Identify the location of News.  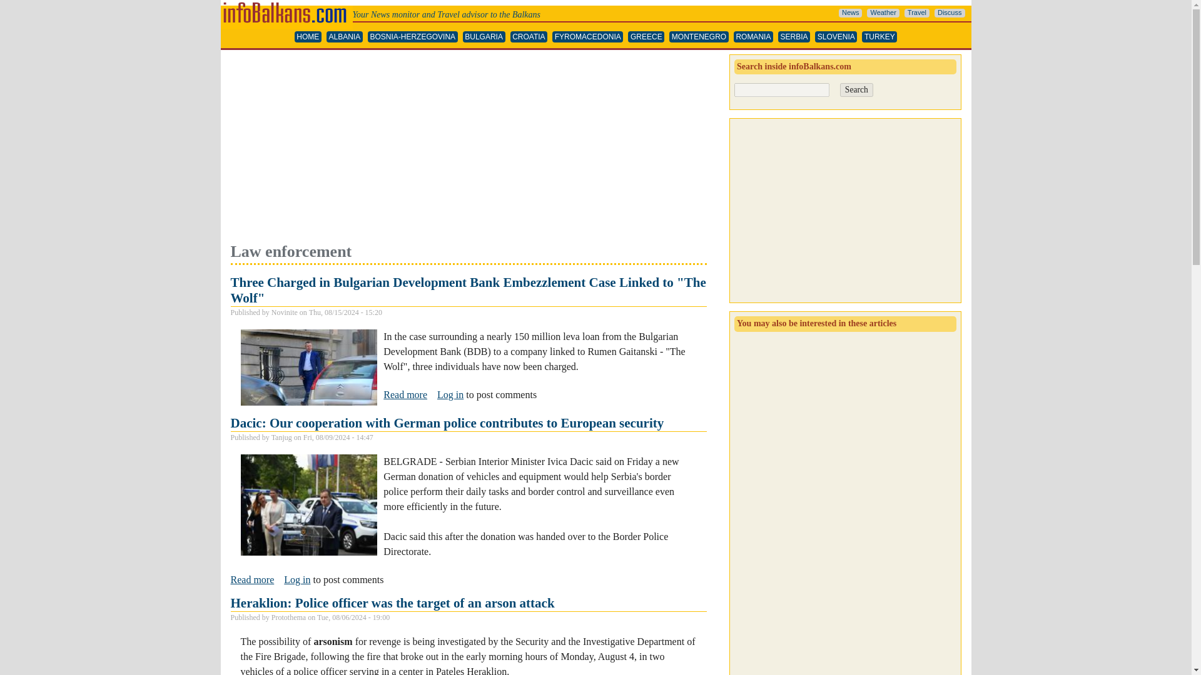
(850, 13).